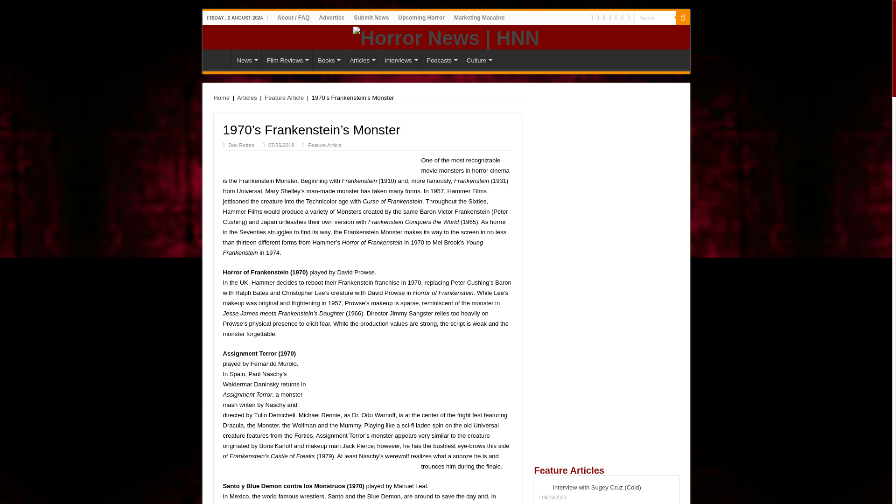 The image size is (896, 504). What do you see at coordinates (371, 17) in the screenshot?
I see `Submit News to Horrornews.net` at bounding box center [371, 17].